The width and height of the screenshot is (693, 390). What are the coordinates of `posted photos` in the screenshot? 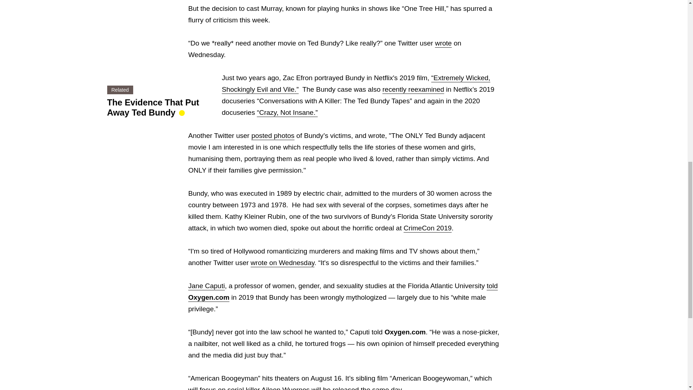 It's located at (272, 135).